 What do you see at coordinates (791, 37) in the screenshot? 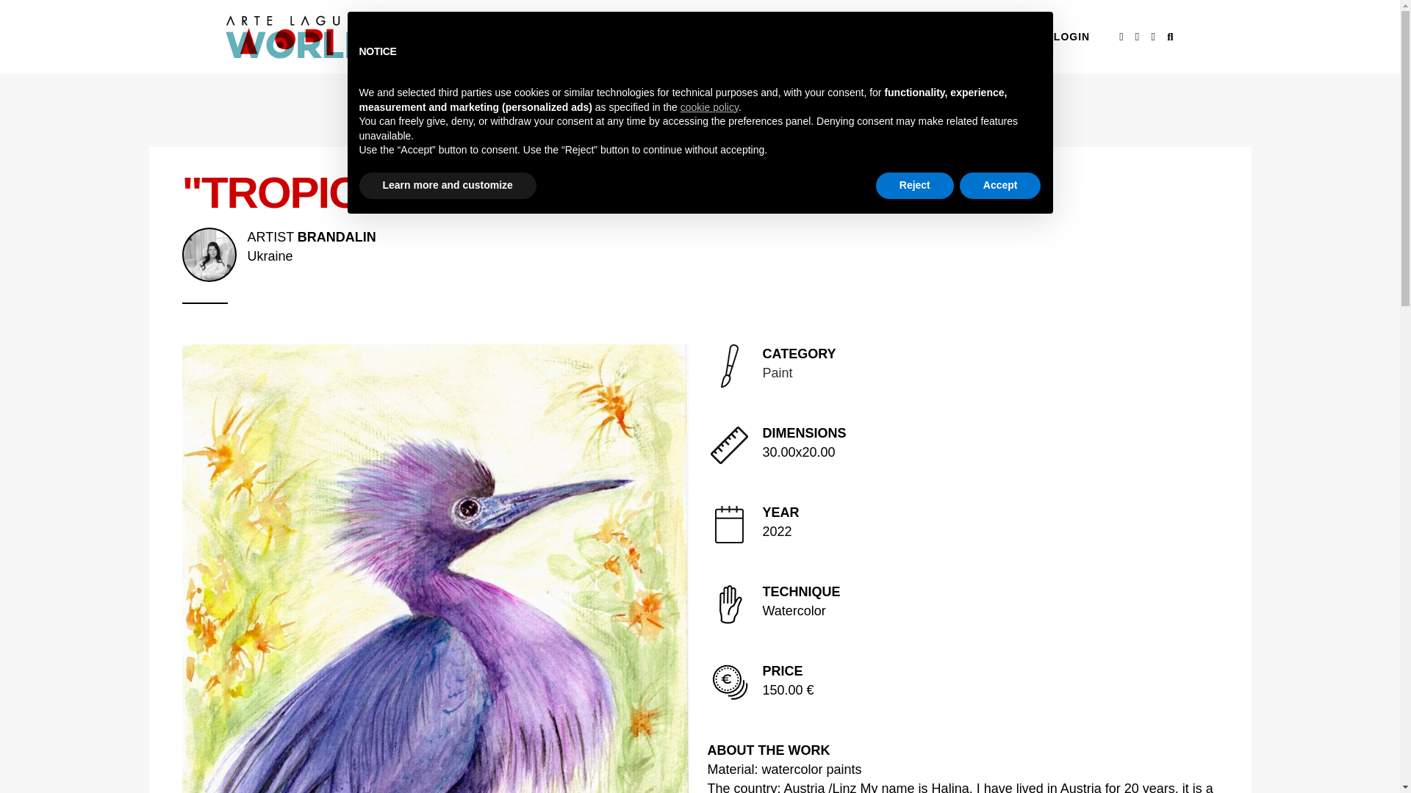
I see `Prize` at bounding box center [791, 37].